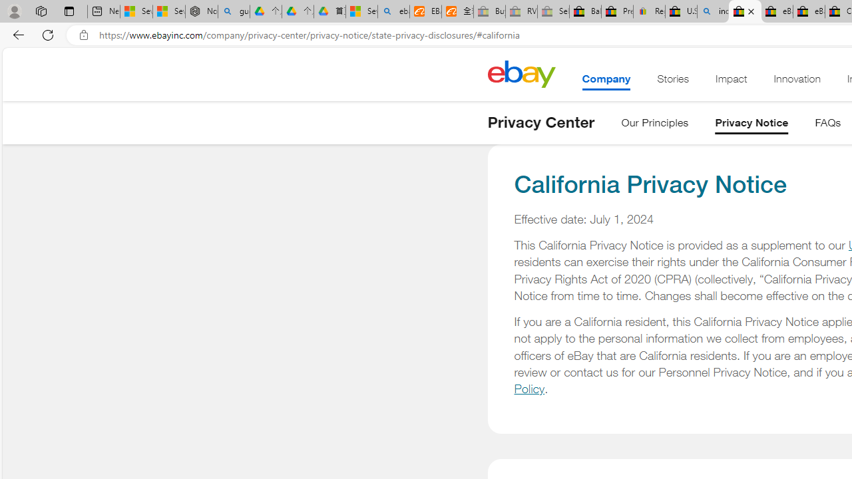  What do you see at coordinates (650, 12) in the screenshot?
I see `Register: Create a personal eBay account` at bounding box center [650, 12].